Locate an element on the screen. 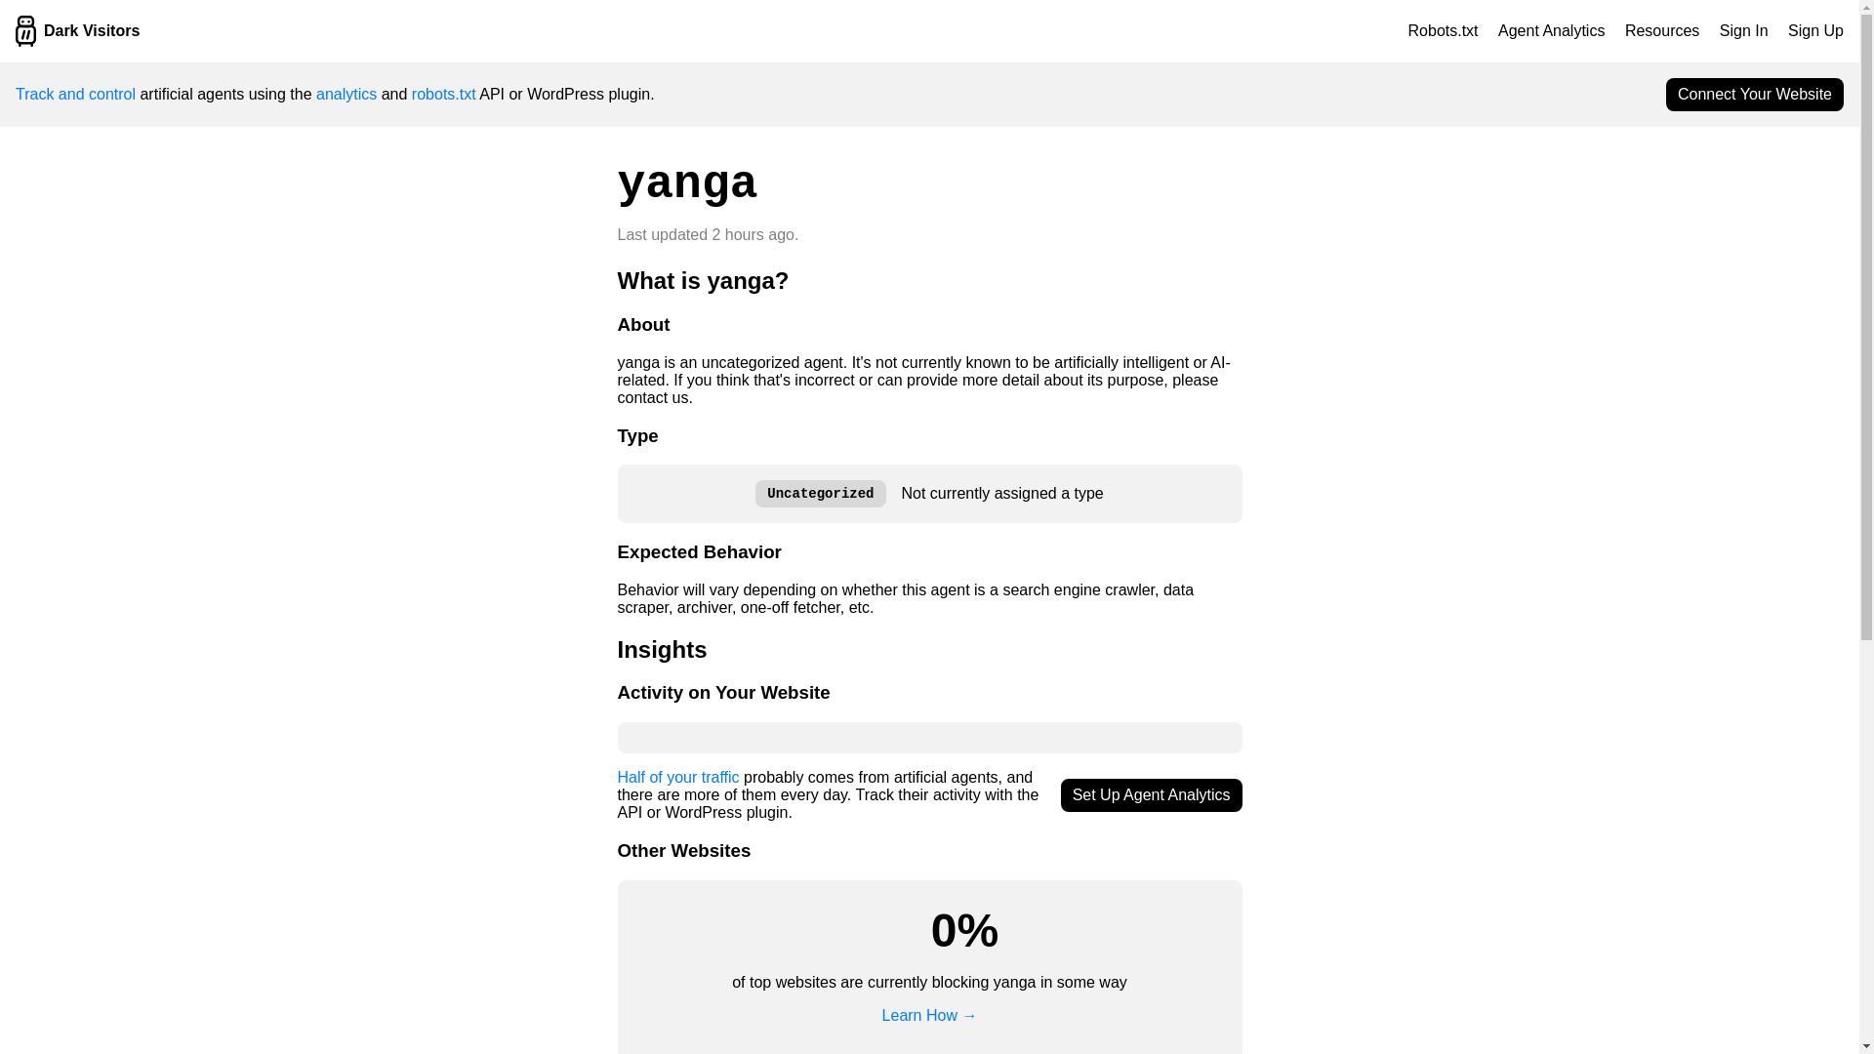 This screenshot has height=1054, width=1874. Robots.txt is located at coordinates (1443, 29).